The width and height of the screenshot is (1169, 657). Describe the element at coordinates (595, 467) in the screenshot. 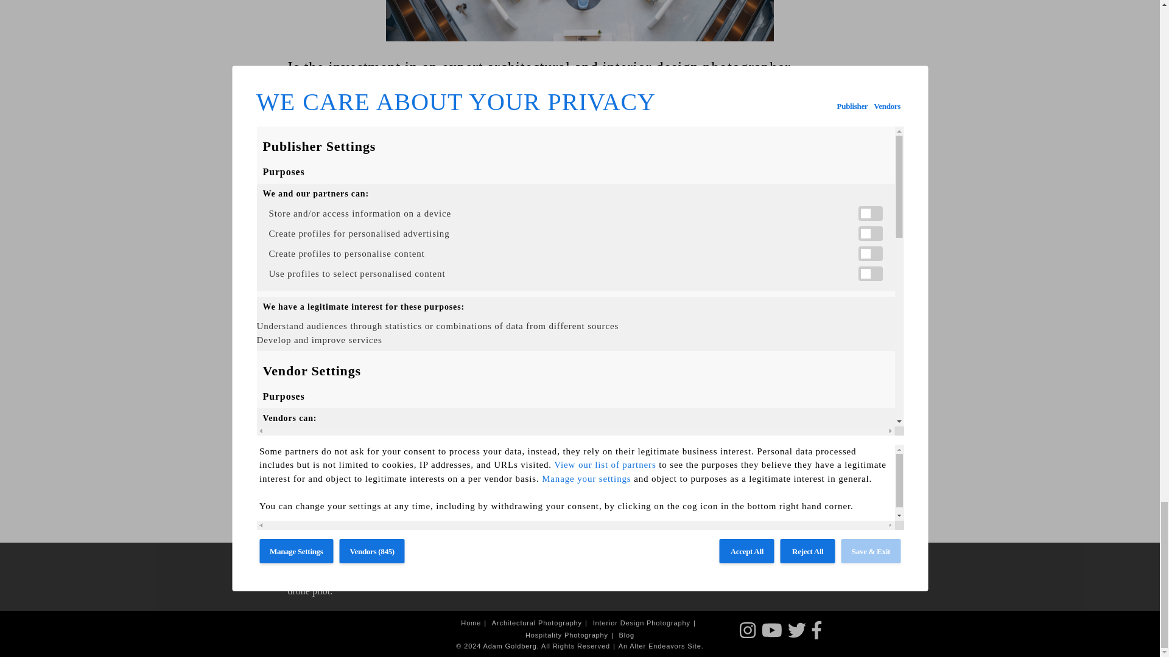

I see `here` at that location.